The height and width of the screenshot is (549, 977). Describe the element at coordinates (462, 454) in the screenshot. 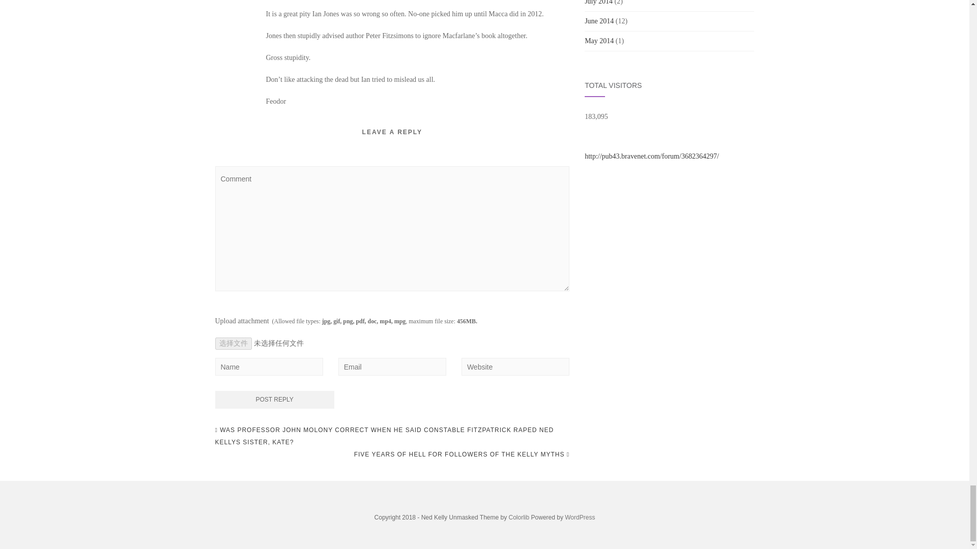

I see `FIVE YEARS OF HELL FOR FOLLOWERS OF THE KELLY MYTHS` at that location.